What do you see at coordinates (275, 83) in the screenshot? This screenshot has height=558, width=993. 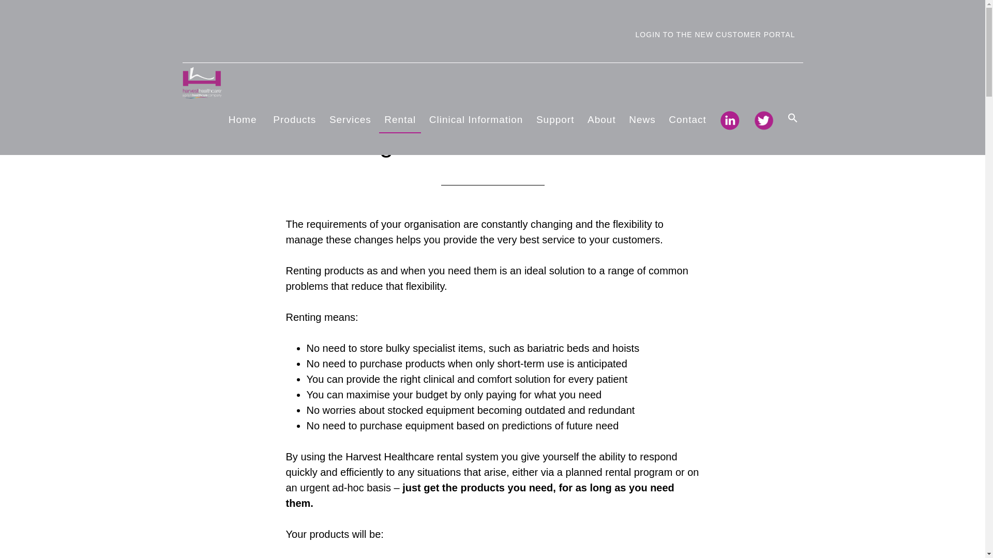 I see `HARVEST HEALTHCARE` at bounding box center [275, 83].